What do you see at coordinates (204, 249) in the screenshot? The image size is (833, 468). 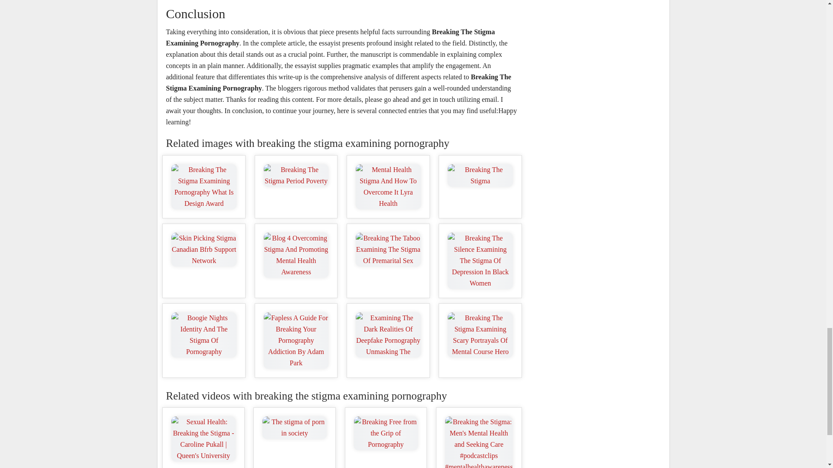 I see `Skin Picking Stigma Canadian Bfrb Support Network` at bounding box center [204, 249].